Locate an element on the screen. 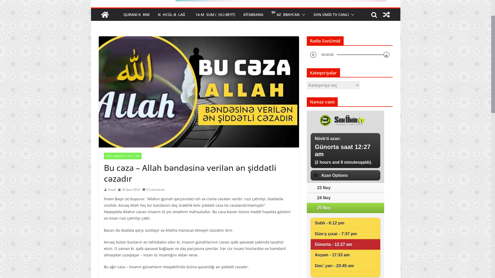  SonUmidTV is located at coordinates (105, 60).